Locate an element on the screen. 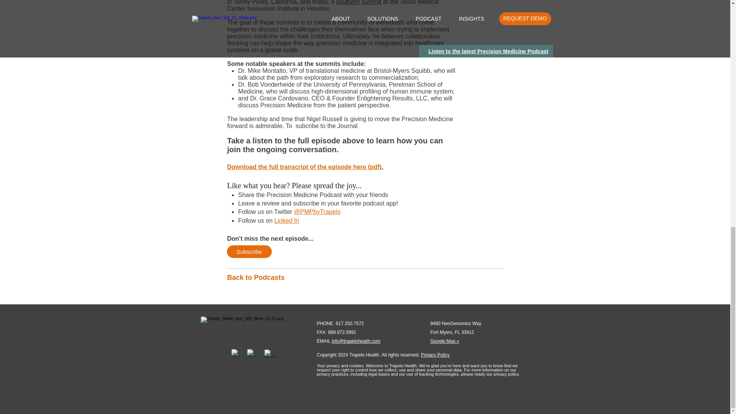 The height and width of the screenshot is (414, 736). Linked In is located at coordinates (287, 221).